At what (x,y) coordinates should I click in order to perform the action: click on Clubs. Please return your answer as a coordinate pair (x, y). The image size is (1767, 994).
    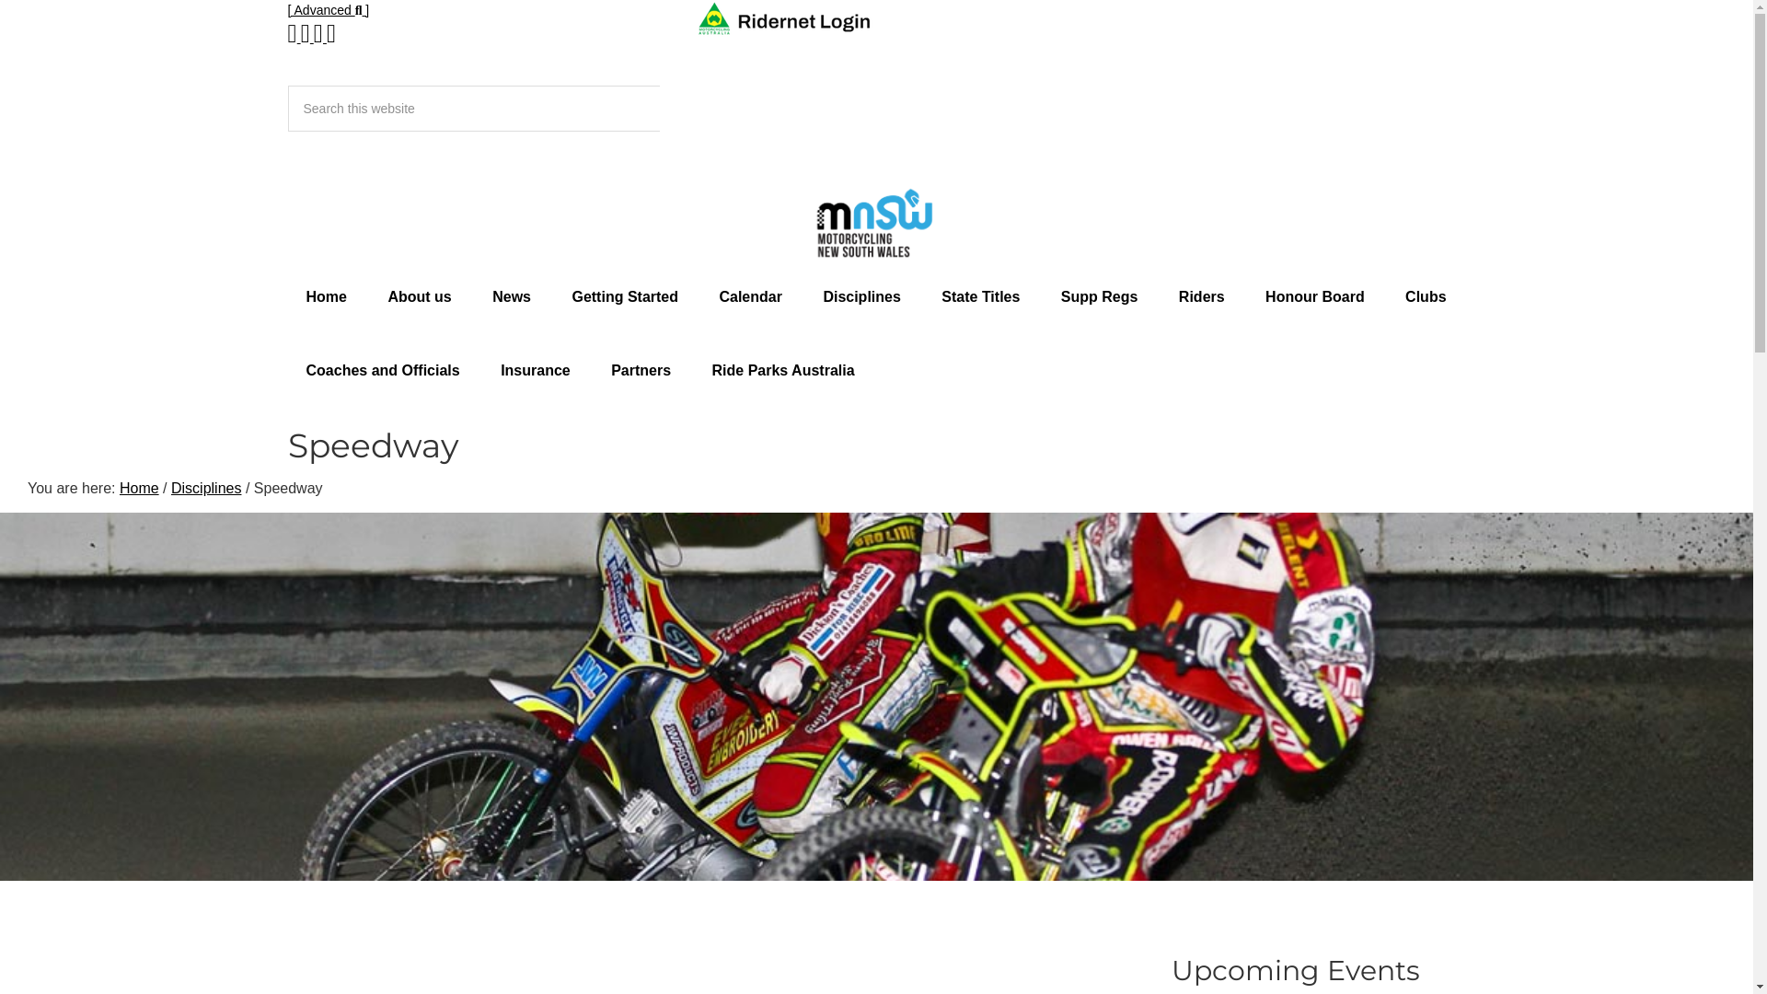
    Looking at the image, I should click on (1426, 296).